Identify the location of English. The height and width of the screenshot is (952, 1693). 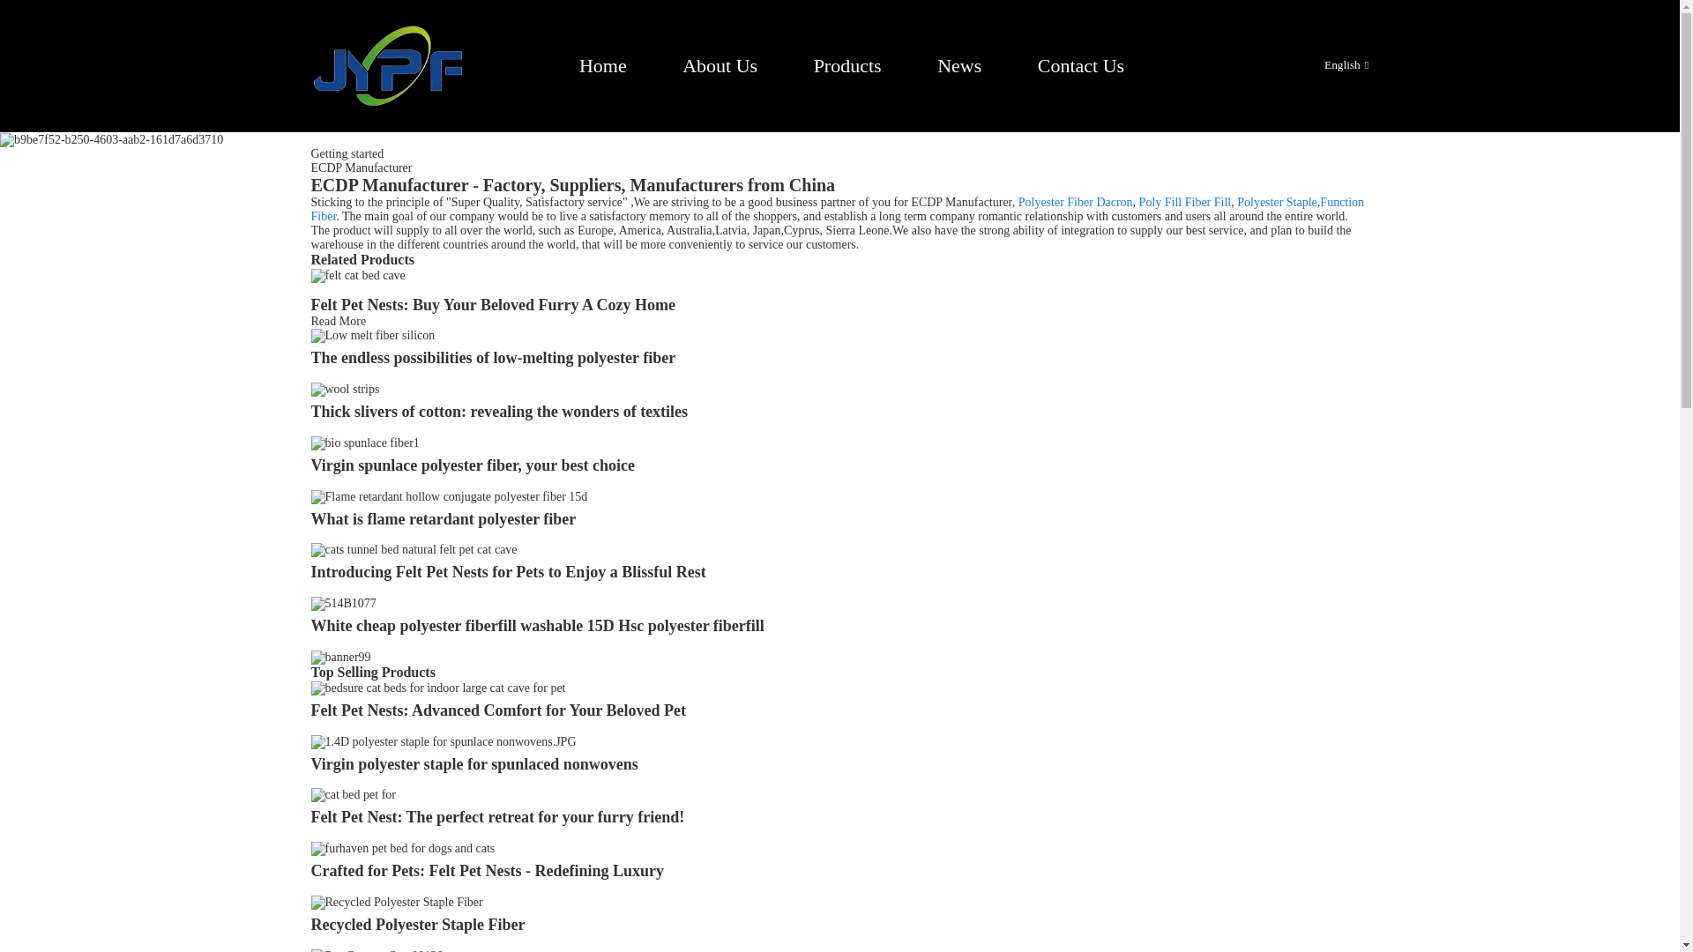
(1331, 64).